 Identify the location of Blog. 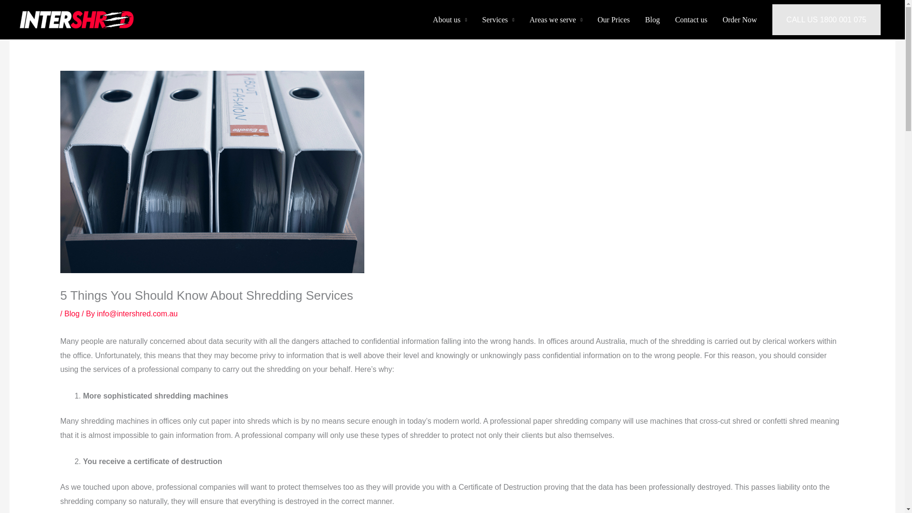
(653, 20).